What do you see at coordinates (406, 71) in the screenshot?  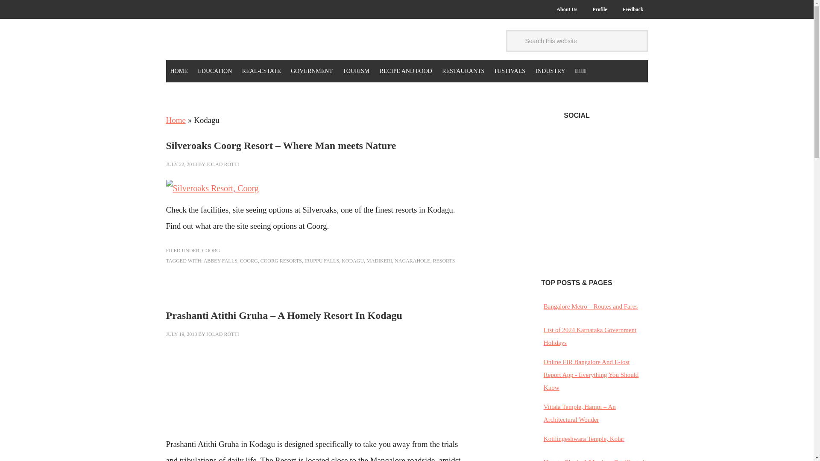 I see `RECIPE AND FOOD` at bounding box center [406, 71].